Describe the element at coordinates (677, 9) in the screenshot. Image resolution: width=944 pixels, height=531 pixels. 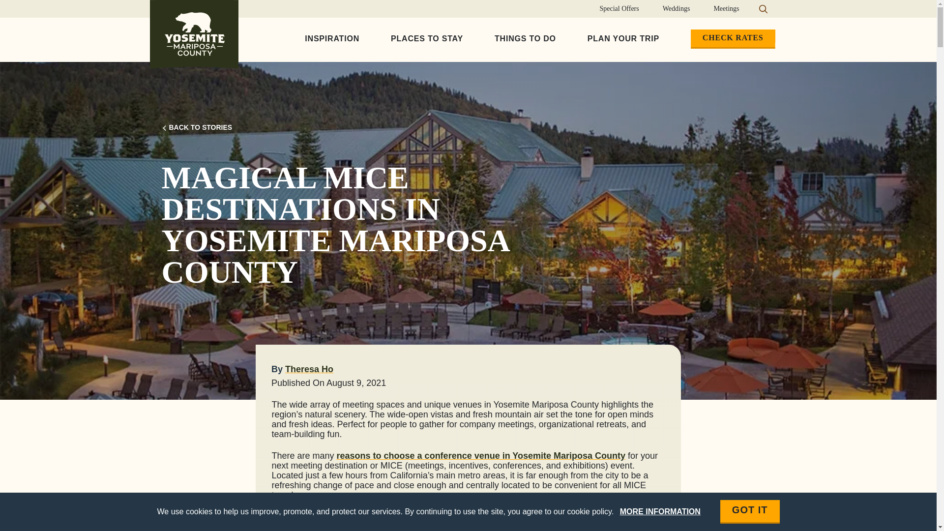
I see `Weddings` at that location.